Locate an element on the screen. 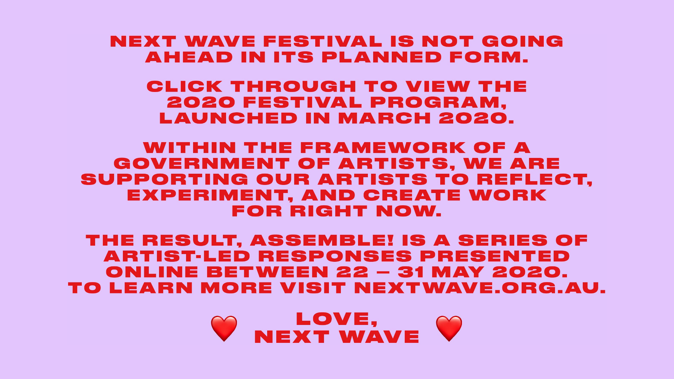 The width and height of the screenshot is (674, 379). View my account is located at coordinates (600, 22).